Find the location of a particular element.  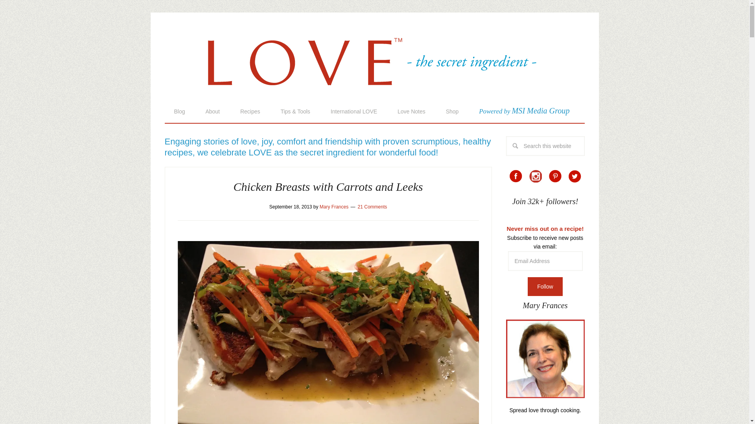

Blog is located at coordinates (179, 111).